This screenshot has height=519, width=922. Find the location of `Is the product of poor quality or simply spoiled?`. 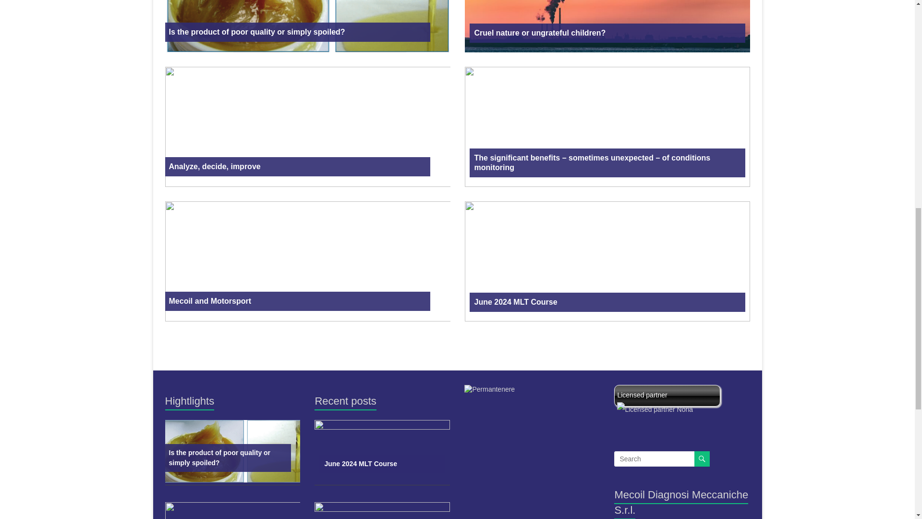

Is the product of poor quality or simply spoiled? is located at coordinates (228, 457).